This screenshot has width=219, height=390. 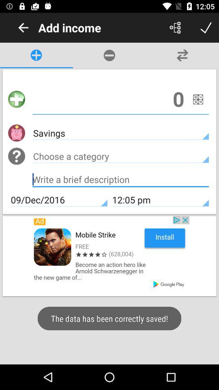 What do you see at coordinates (109, 256) in the screenshot?
I see `open google play site for mobile strike` at bounding box center [109, 256].